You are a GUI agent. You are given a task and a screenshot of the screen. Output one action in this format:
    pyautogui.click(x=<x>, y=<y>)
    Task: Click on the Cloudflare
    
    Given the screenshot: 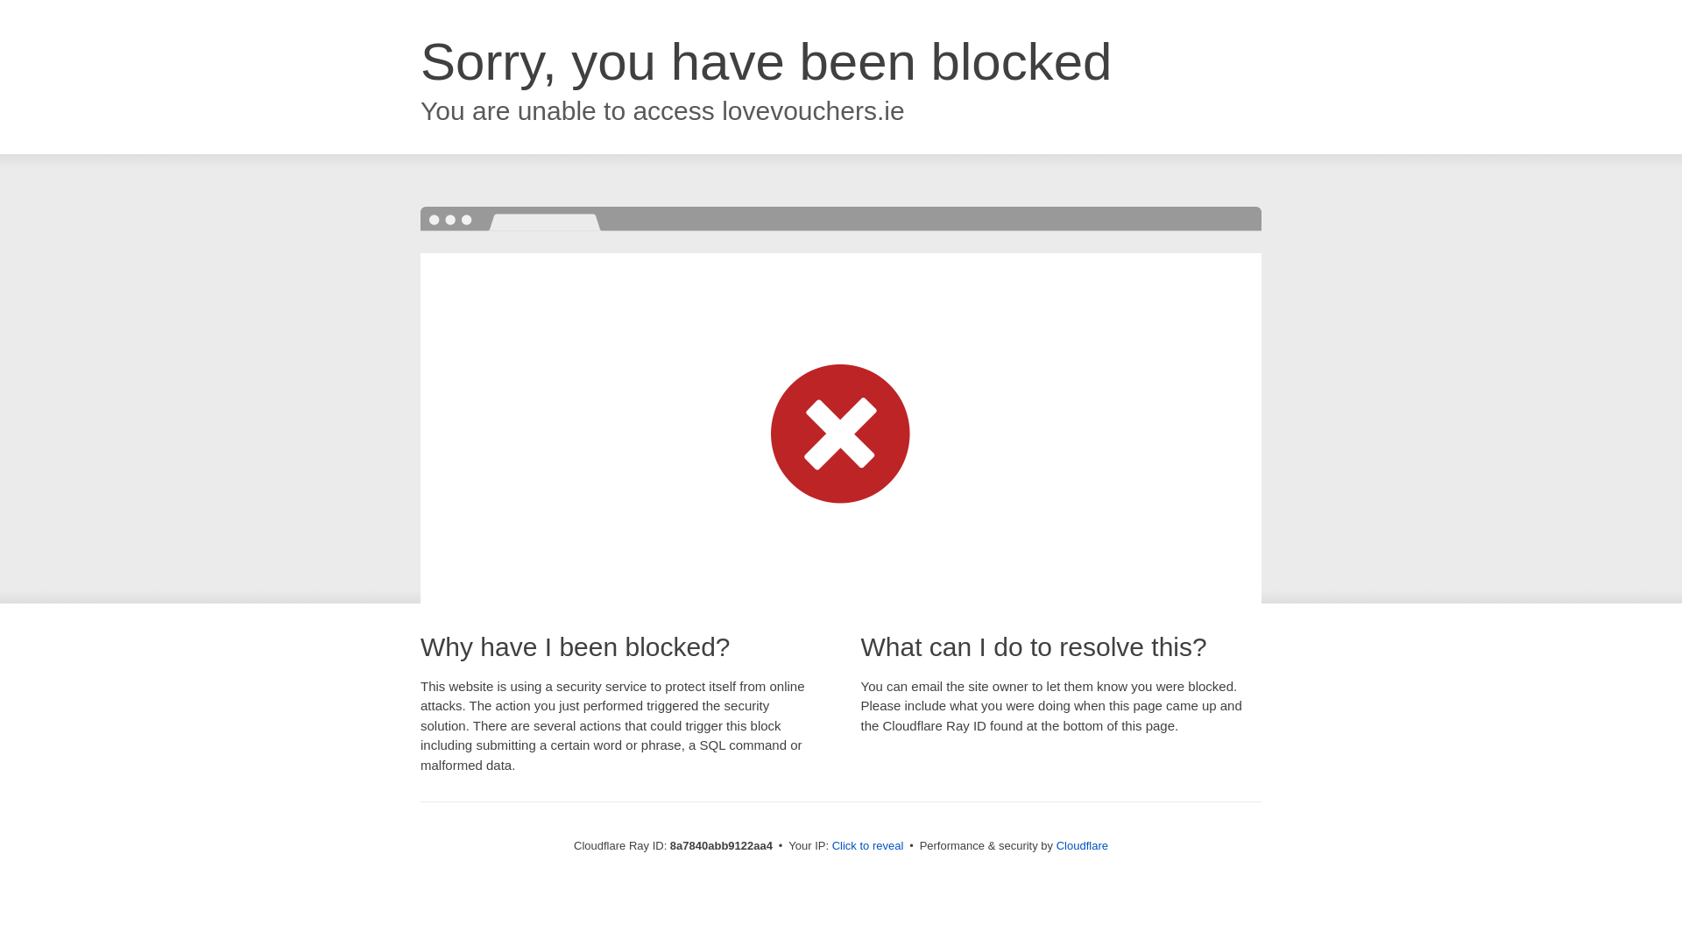 What is the action you would take?
    pyautogui.click(x=1082, y=845)
    